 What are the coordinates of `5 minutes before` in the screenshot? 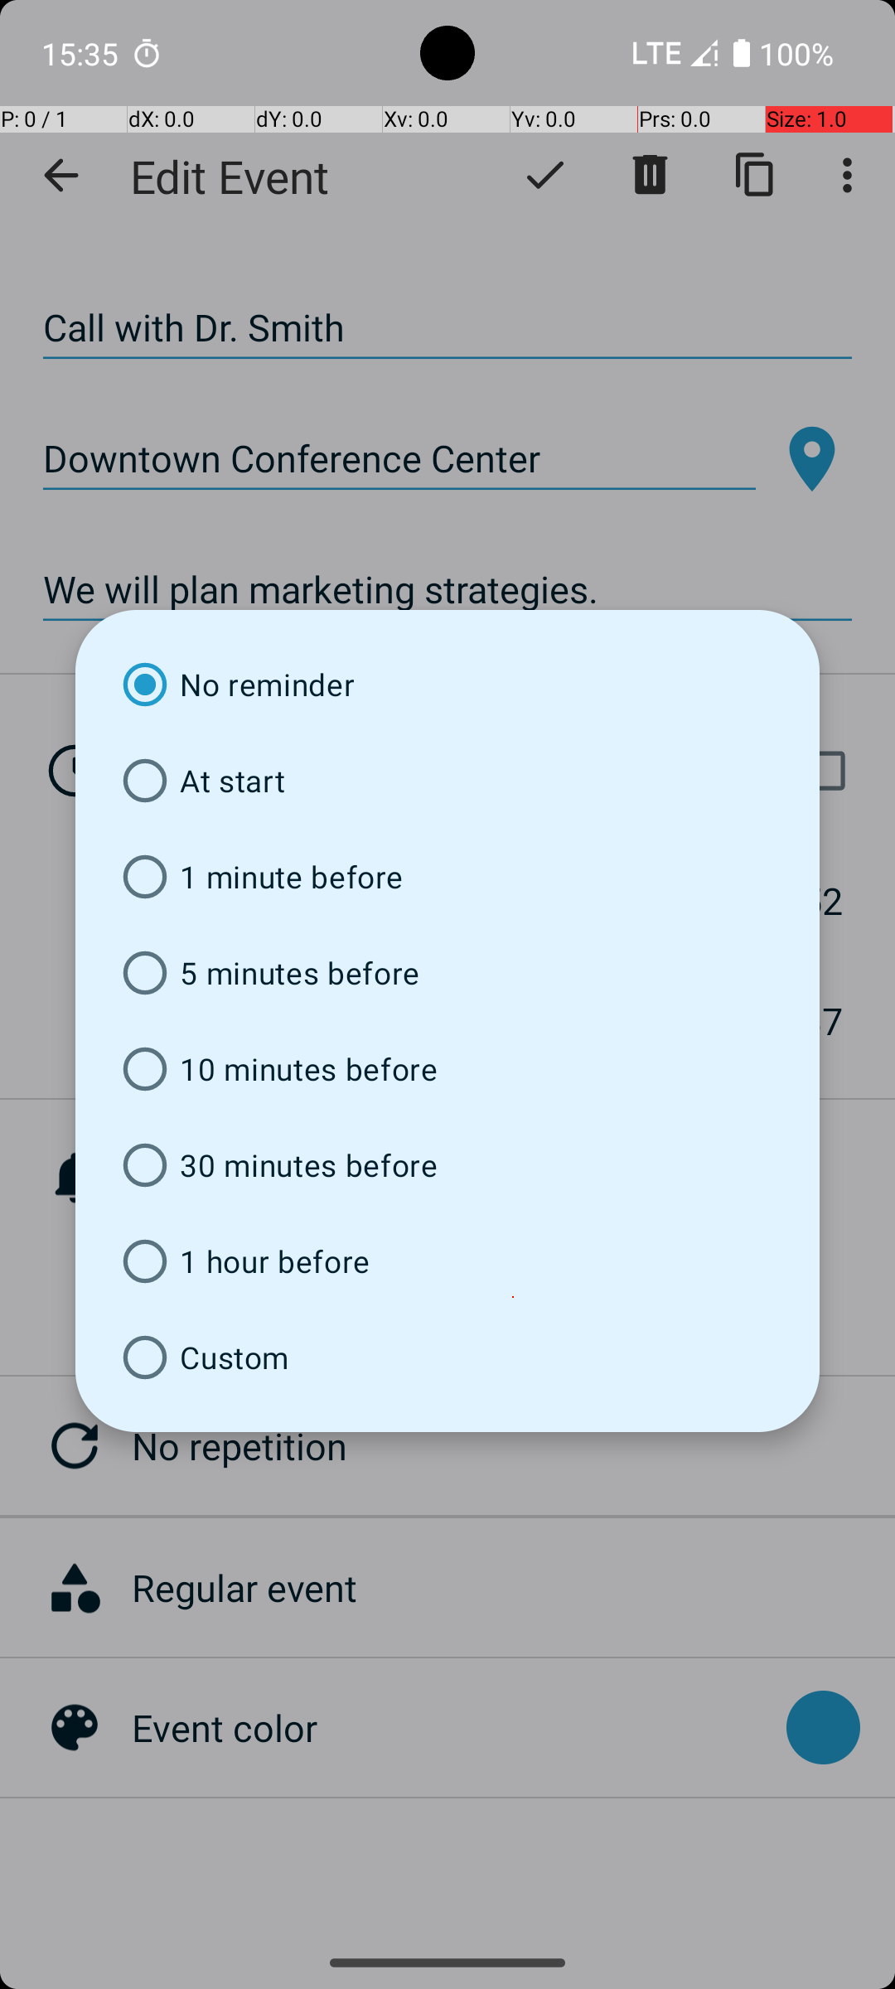 It's located at (447, 973).